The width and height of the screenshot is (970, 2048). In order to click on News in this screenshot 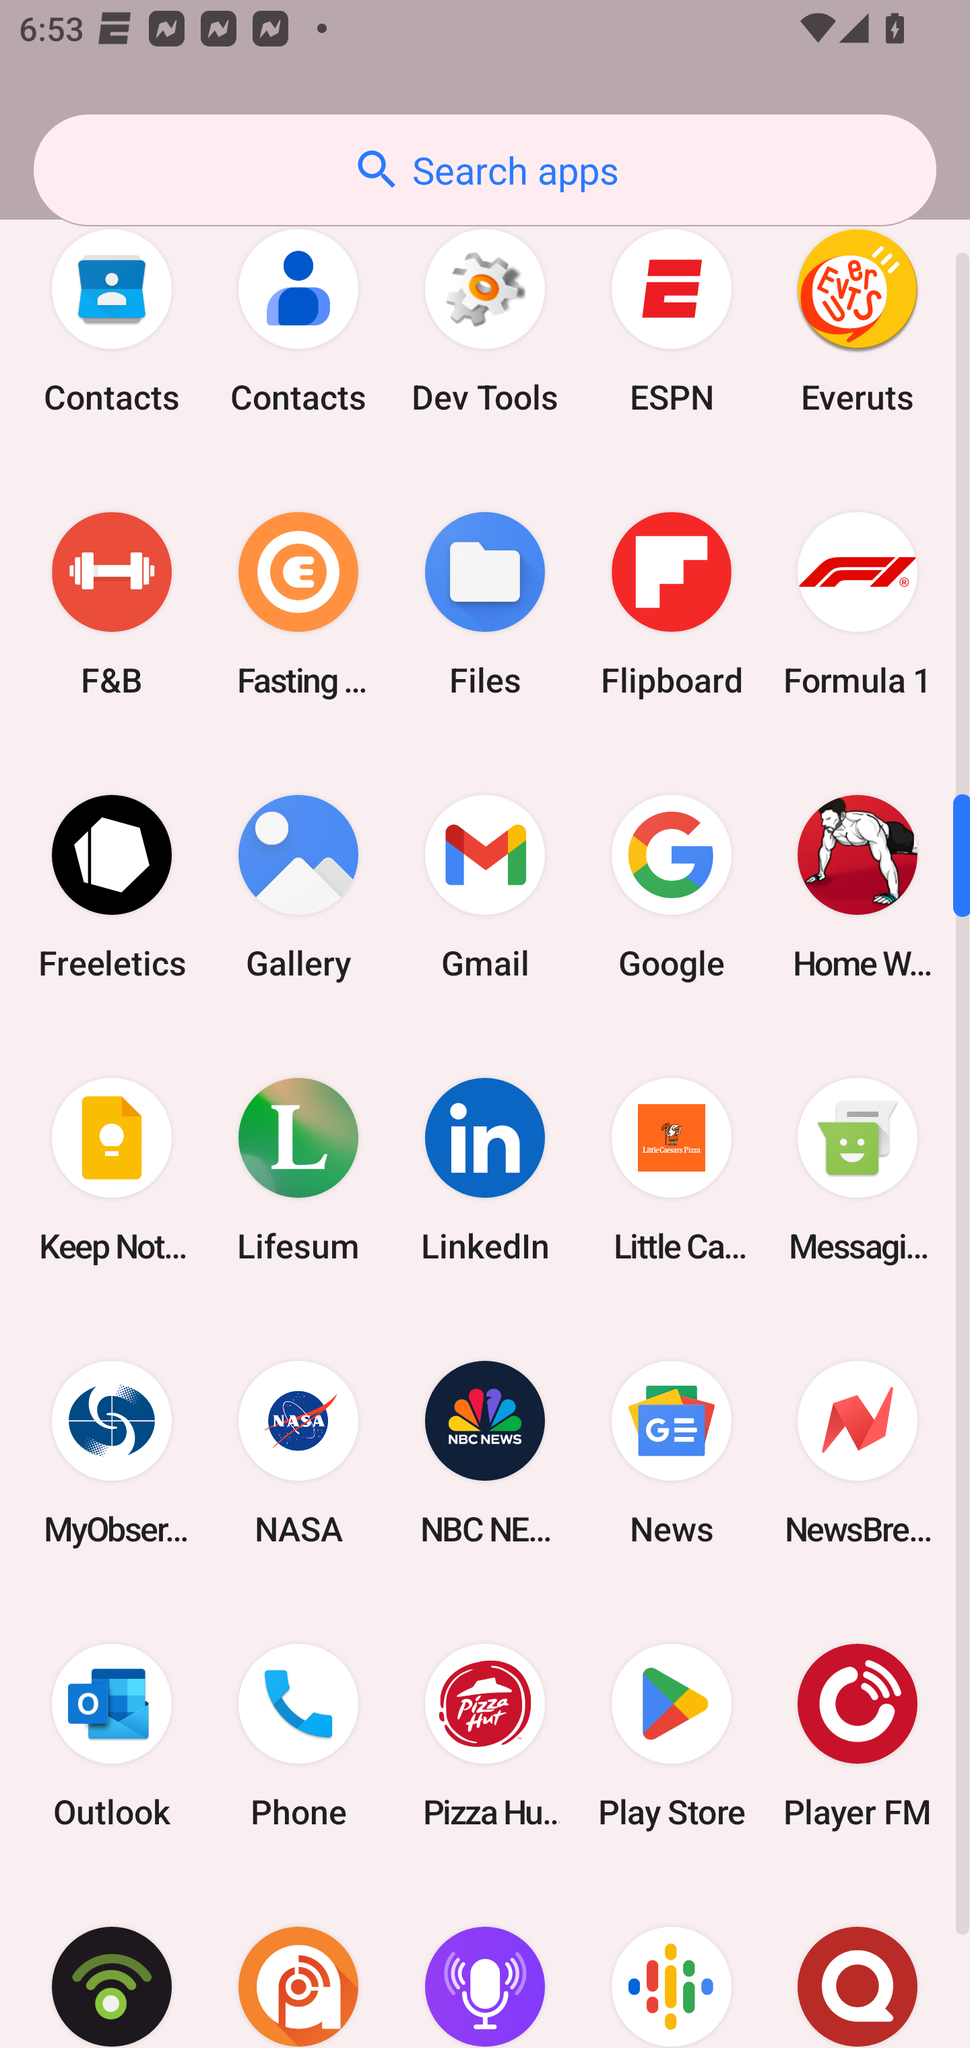, I will do `click(671, 1452)`.